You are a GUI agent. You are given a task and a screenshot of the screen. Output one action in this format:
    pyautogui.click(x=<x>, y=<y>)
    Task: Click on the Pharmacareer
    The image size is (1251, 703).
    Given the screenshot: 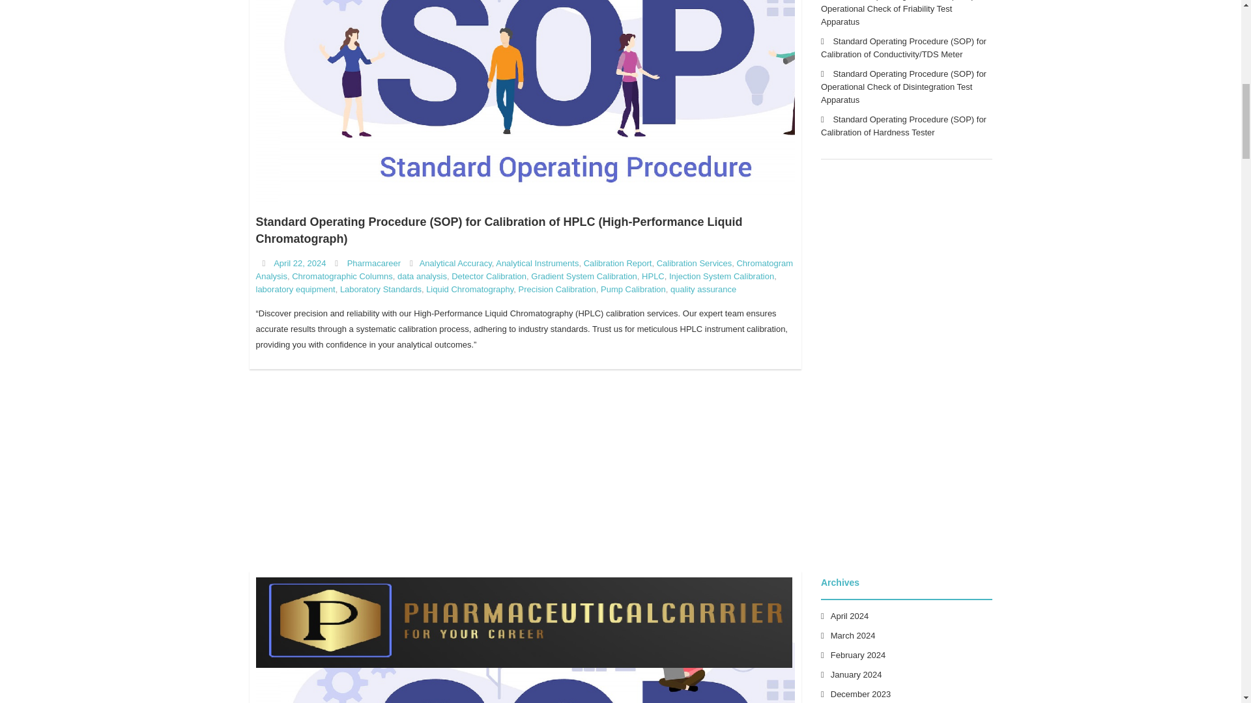 What is the action you would take?
    pyautogui.click(x=374, y=263)
    